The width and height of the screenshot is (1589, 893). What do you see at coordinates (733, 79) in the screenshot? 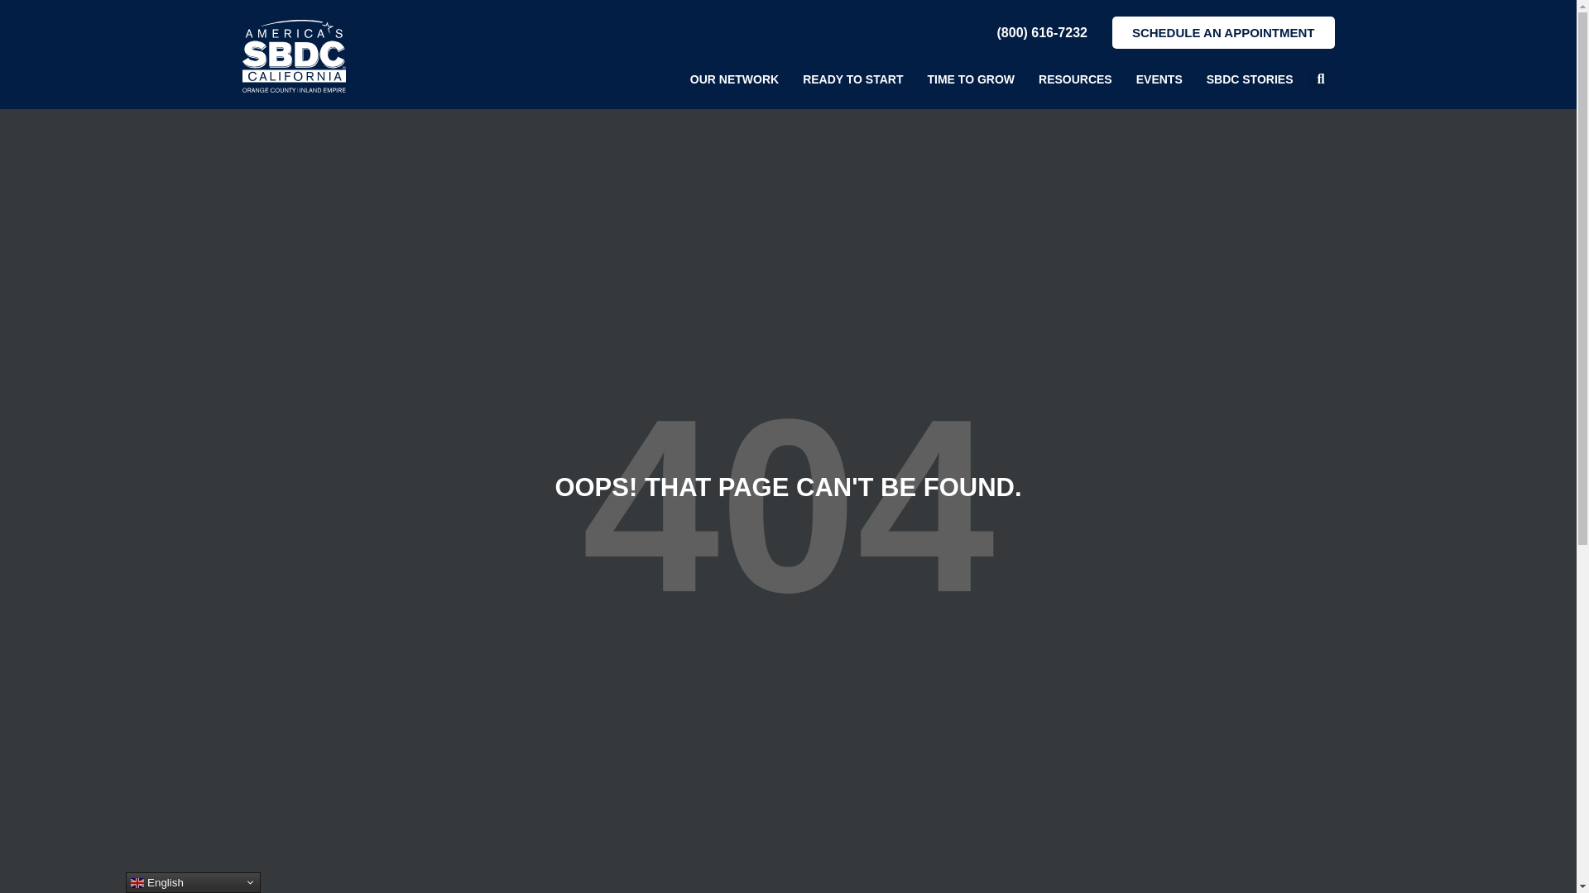
I see `OUR NETWORK` at bounding box center [733, 79].